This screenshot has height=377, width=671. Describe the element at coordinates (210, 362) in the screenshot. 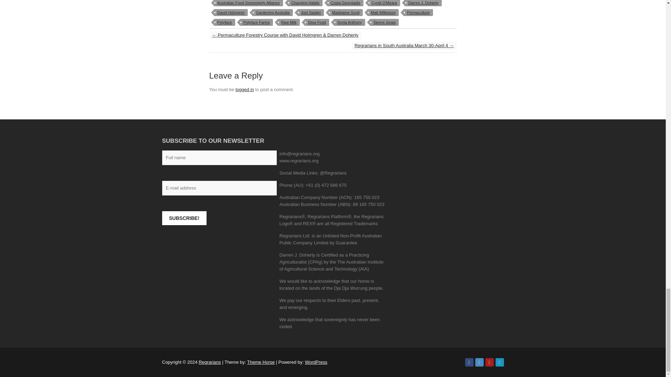

I see `Regrarians` at that location.